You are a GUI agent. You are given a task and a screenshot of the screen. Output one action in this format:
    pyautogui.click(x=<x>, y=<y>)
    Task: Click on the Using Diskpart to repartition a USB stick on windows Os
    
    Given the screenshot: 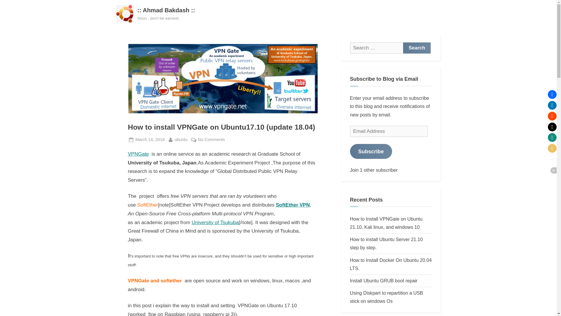 What is the action you would take?
    pyautogui.click(x=386, y=243)
    